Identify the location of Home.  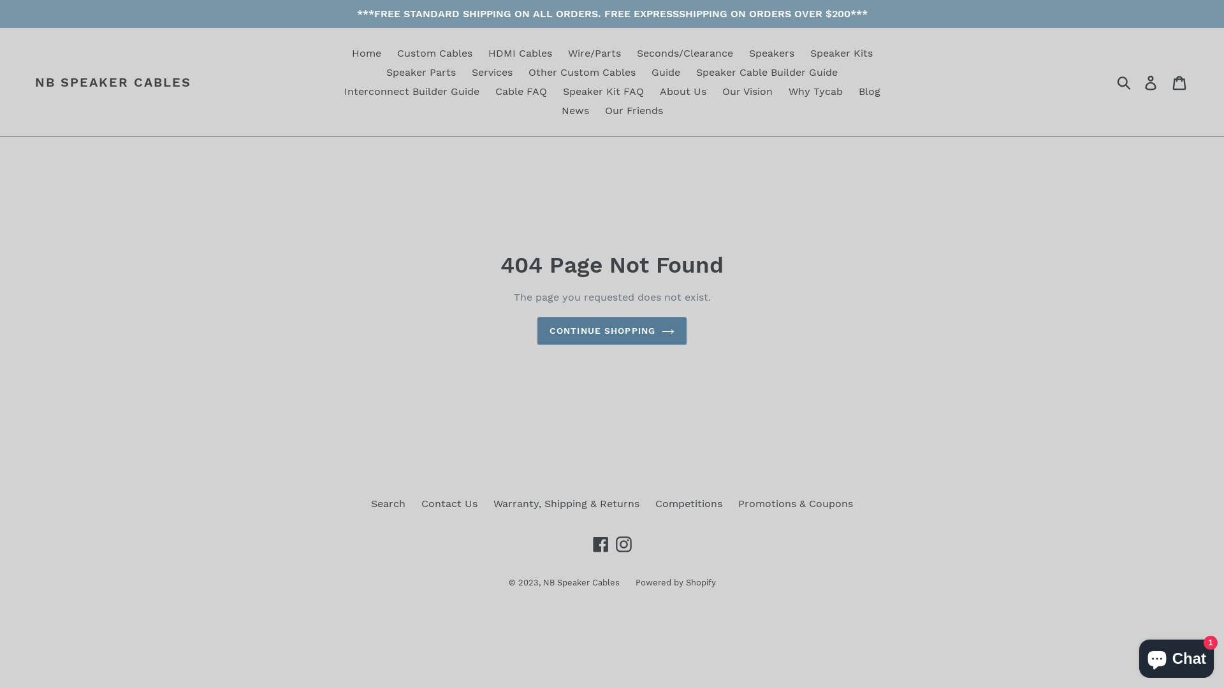
(367, 54).